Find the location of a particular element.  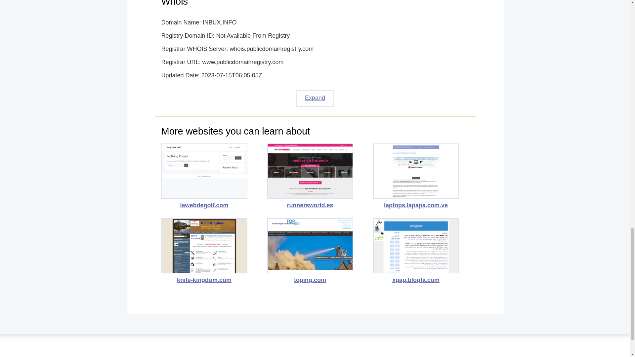

Expand is located at coordinates (315, 99).